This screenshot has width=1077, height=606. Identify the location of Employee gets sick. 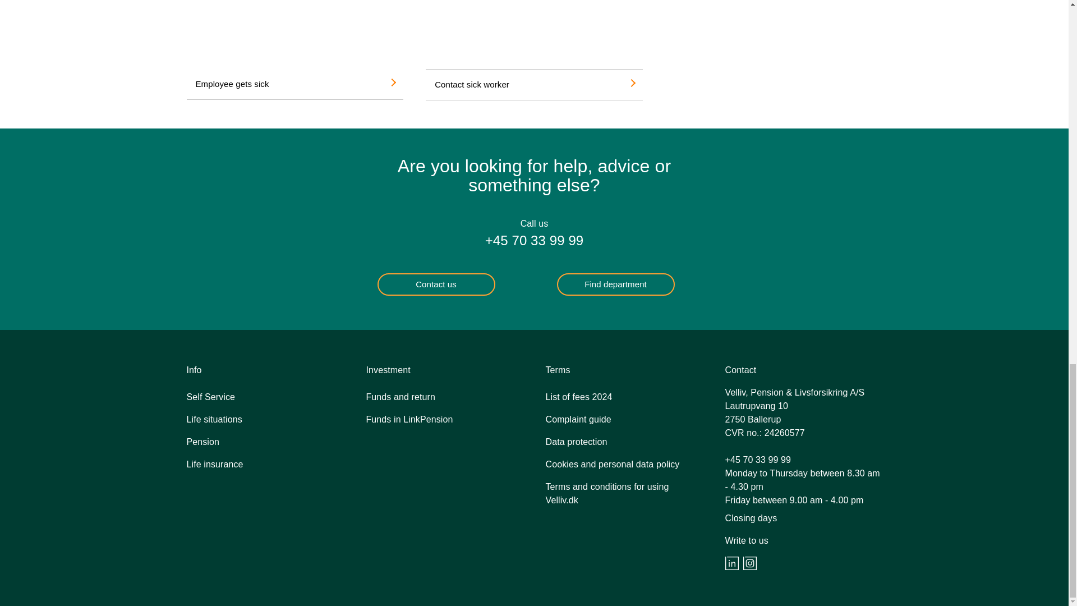
(294, 84).